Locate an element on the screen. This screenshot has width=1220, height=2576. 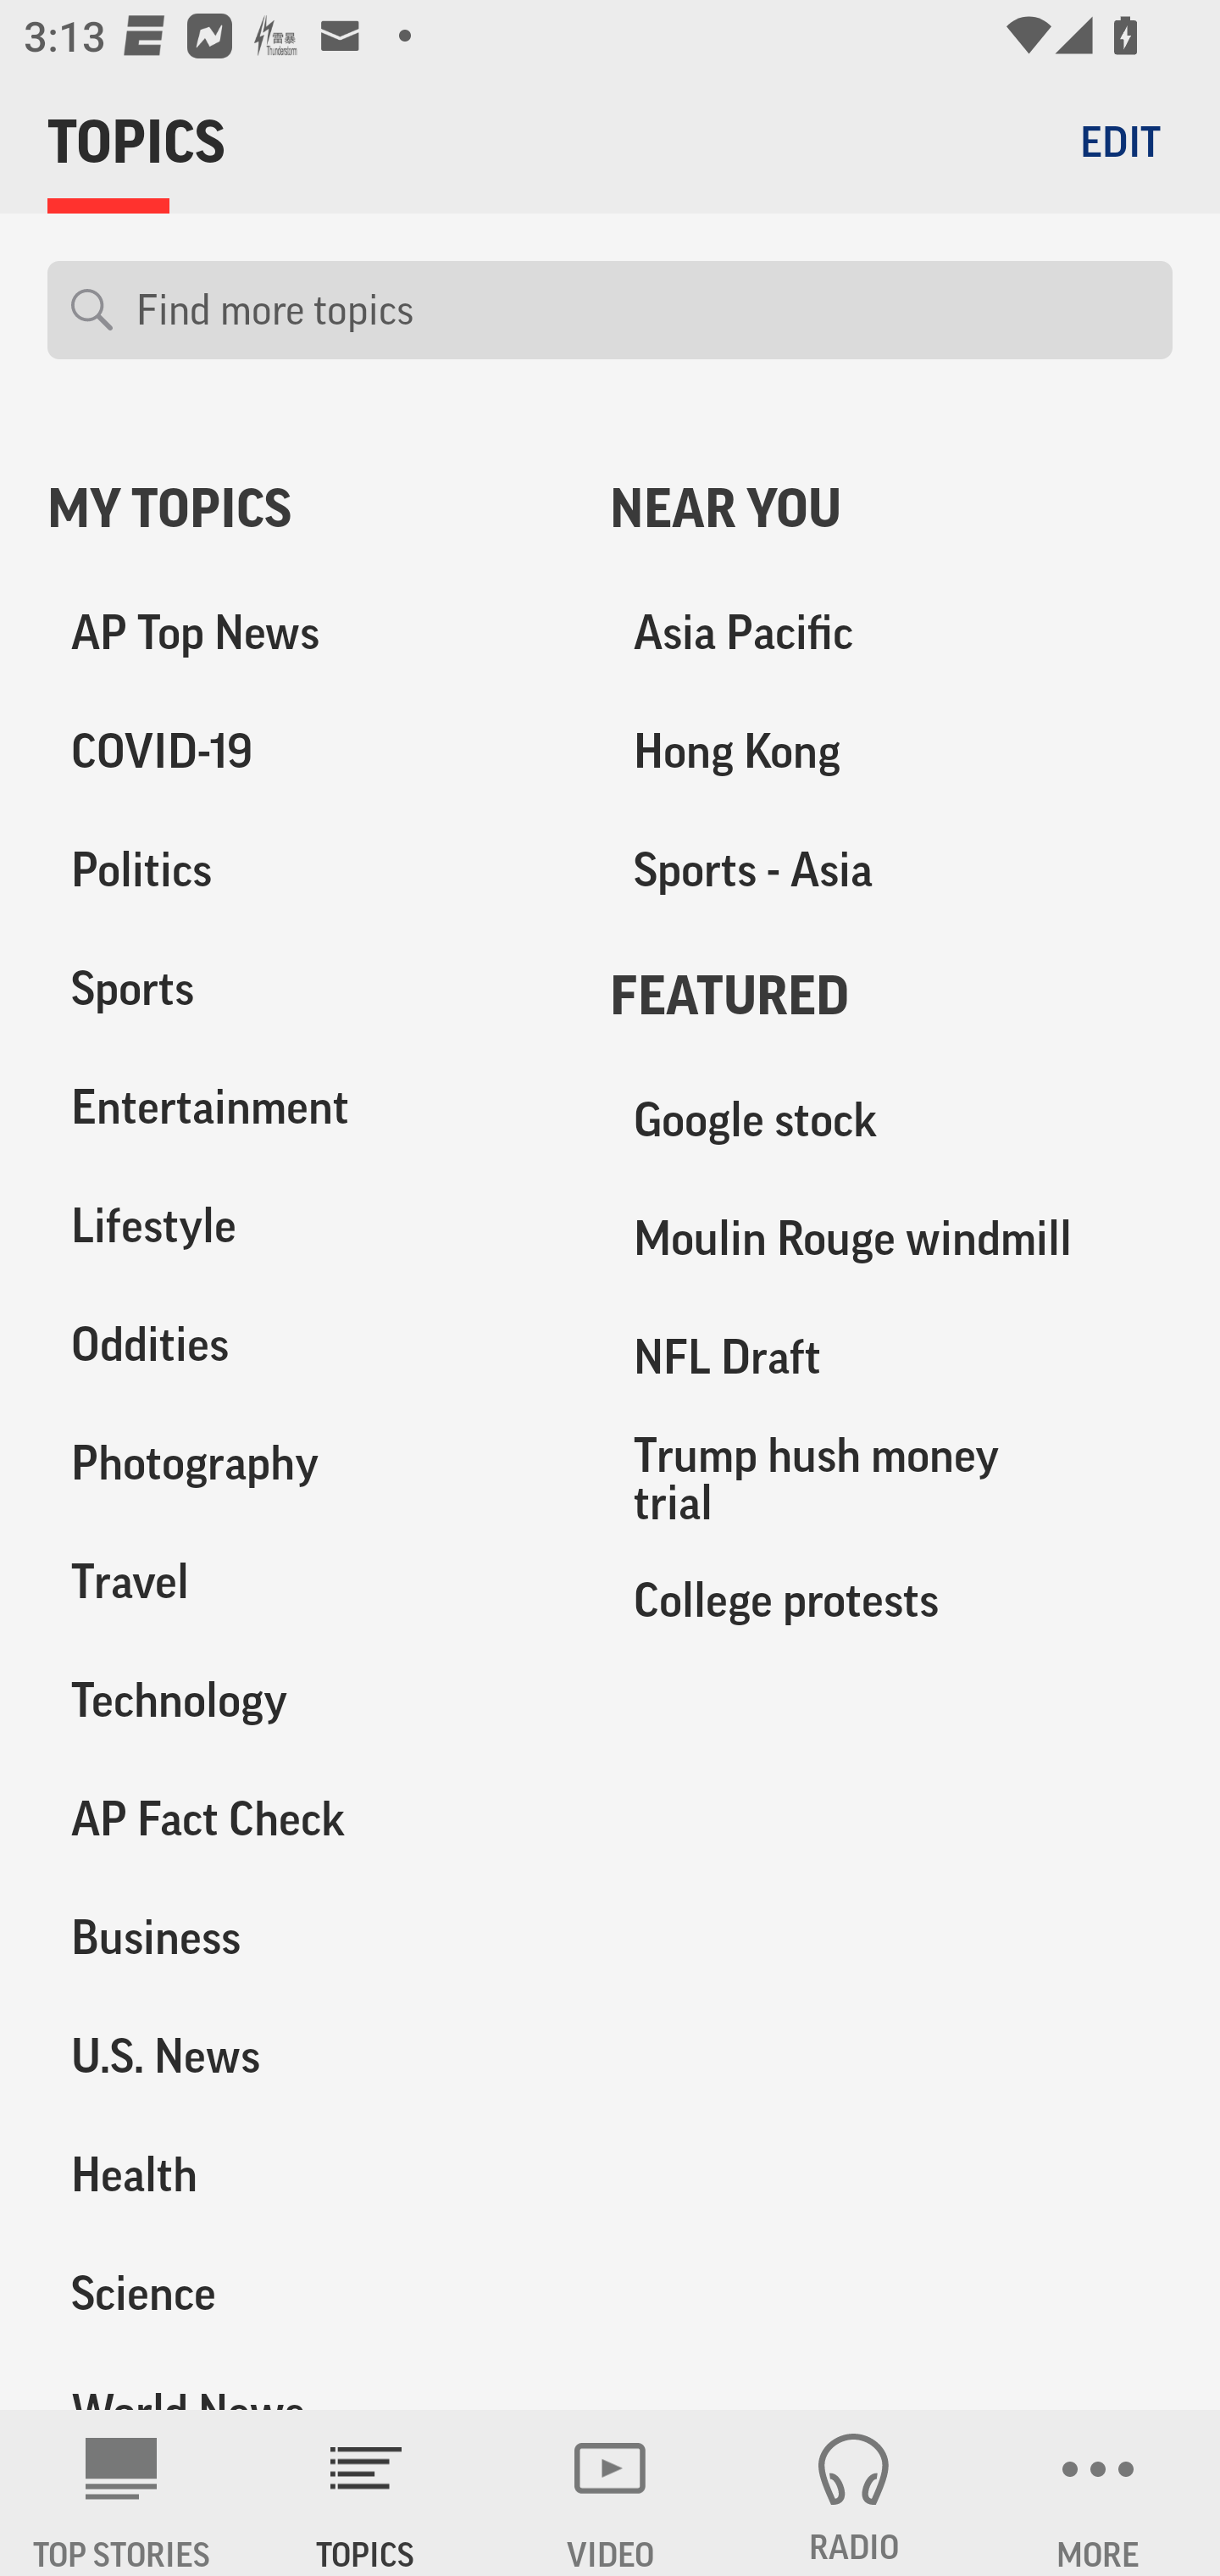
Find more topics is located at coordinates (642, 310).